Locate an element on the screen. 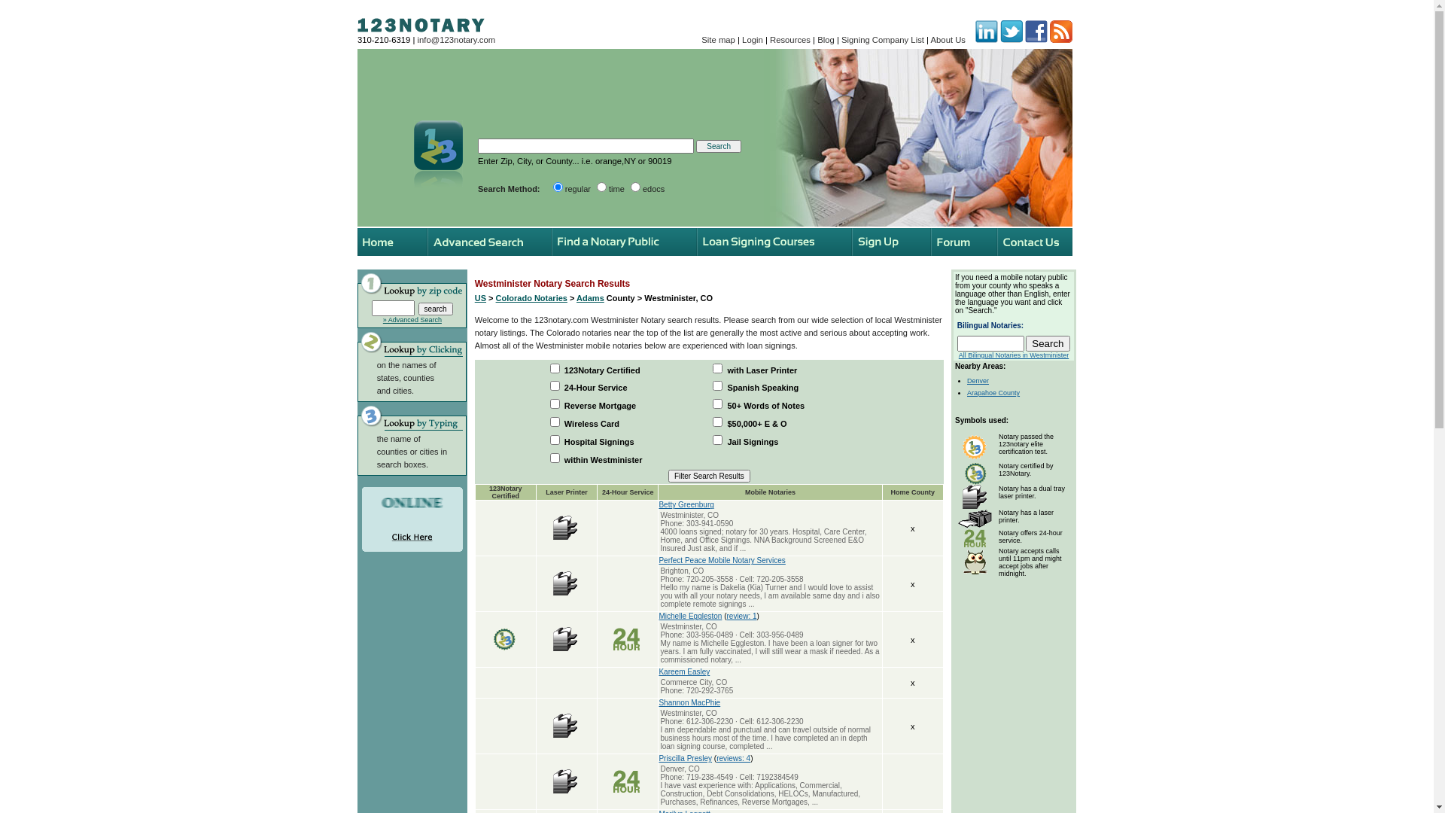 The image size is (1445, 813). info@123notary.com is located at coordinates (457, 40).